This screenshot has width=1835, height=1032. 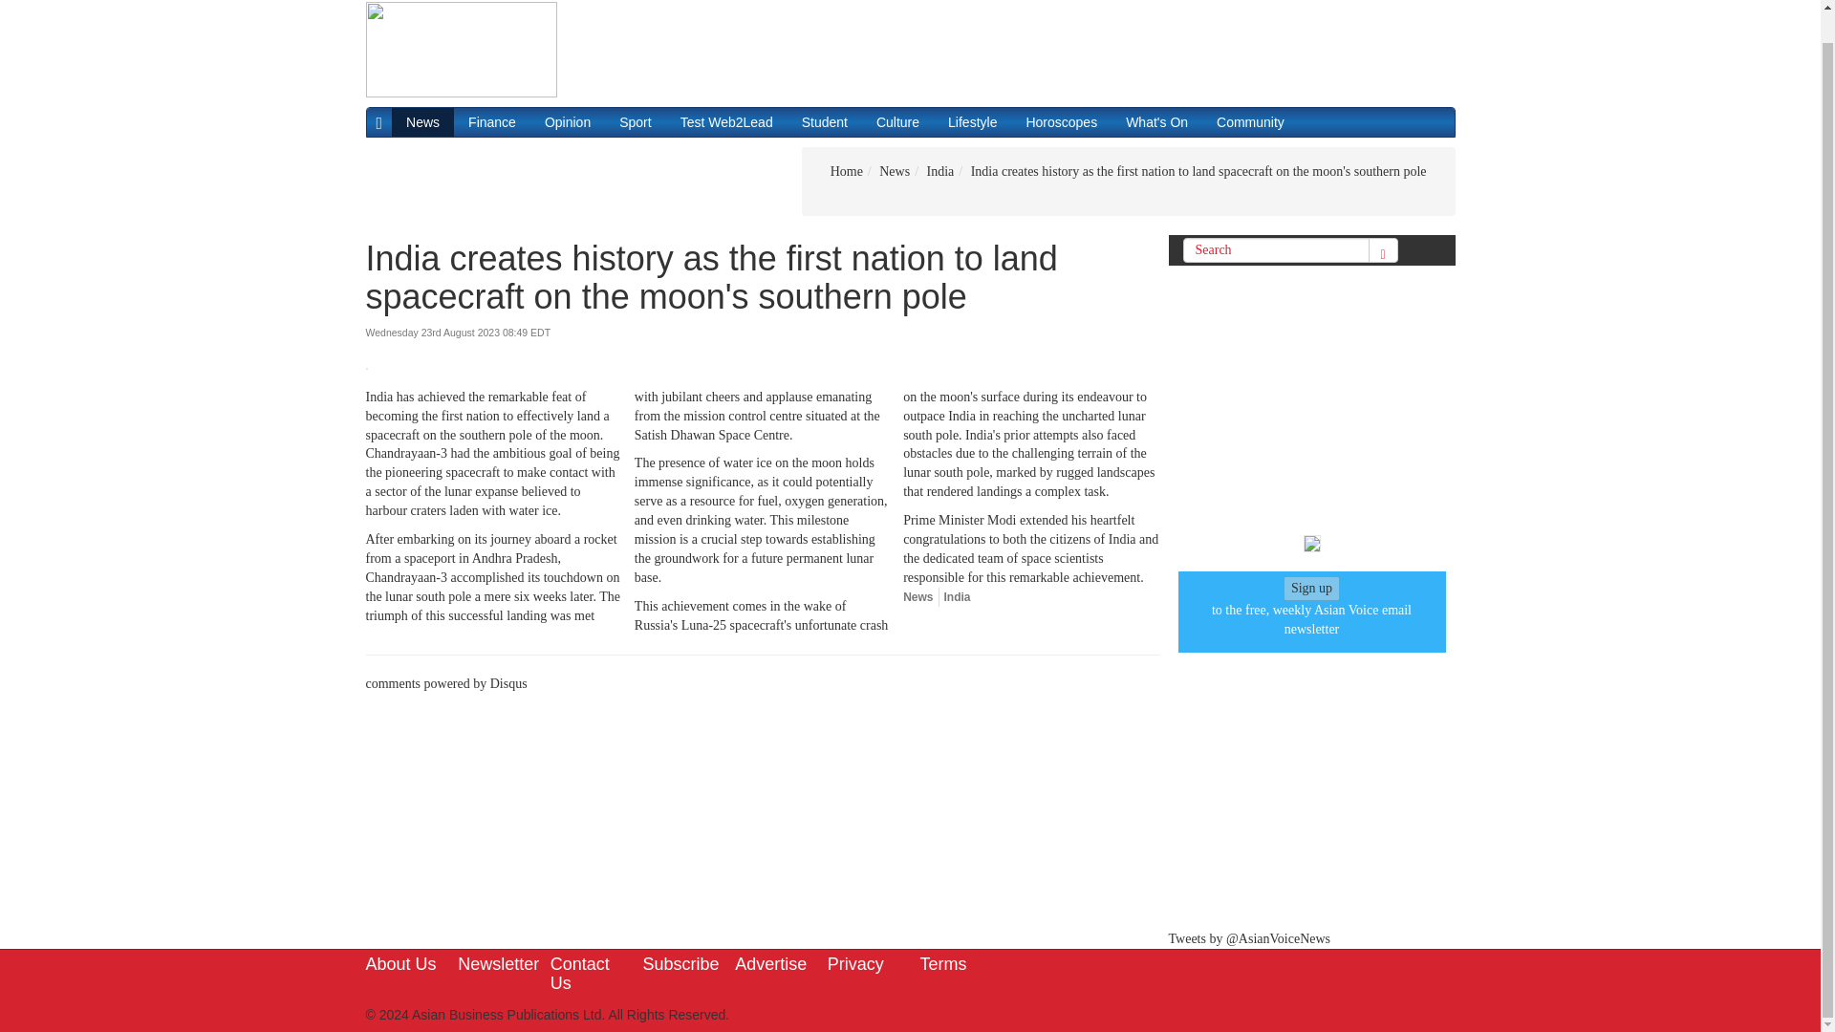 What do you see at coordinates (958, 596) in the screenshot?
I see `India` at bounding box center [958, 596].